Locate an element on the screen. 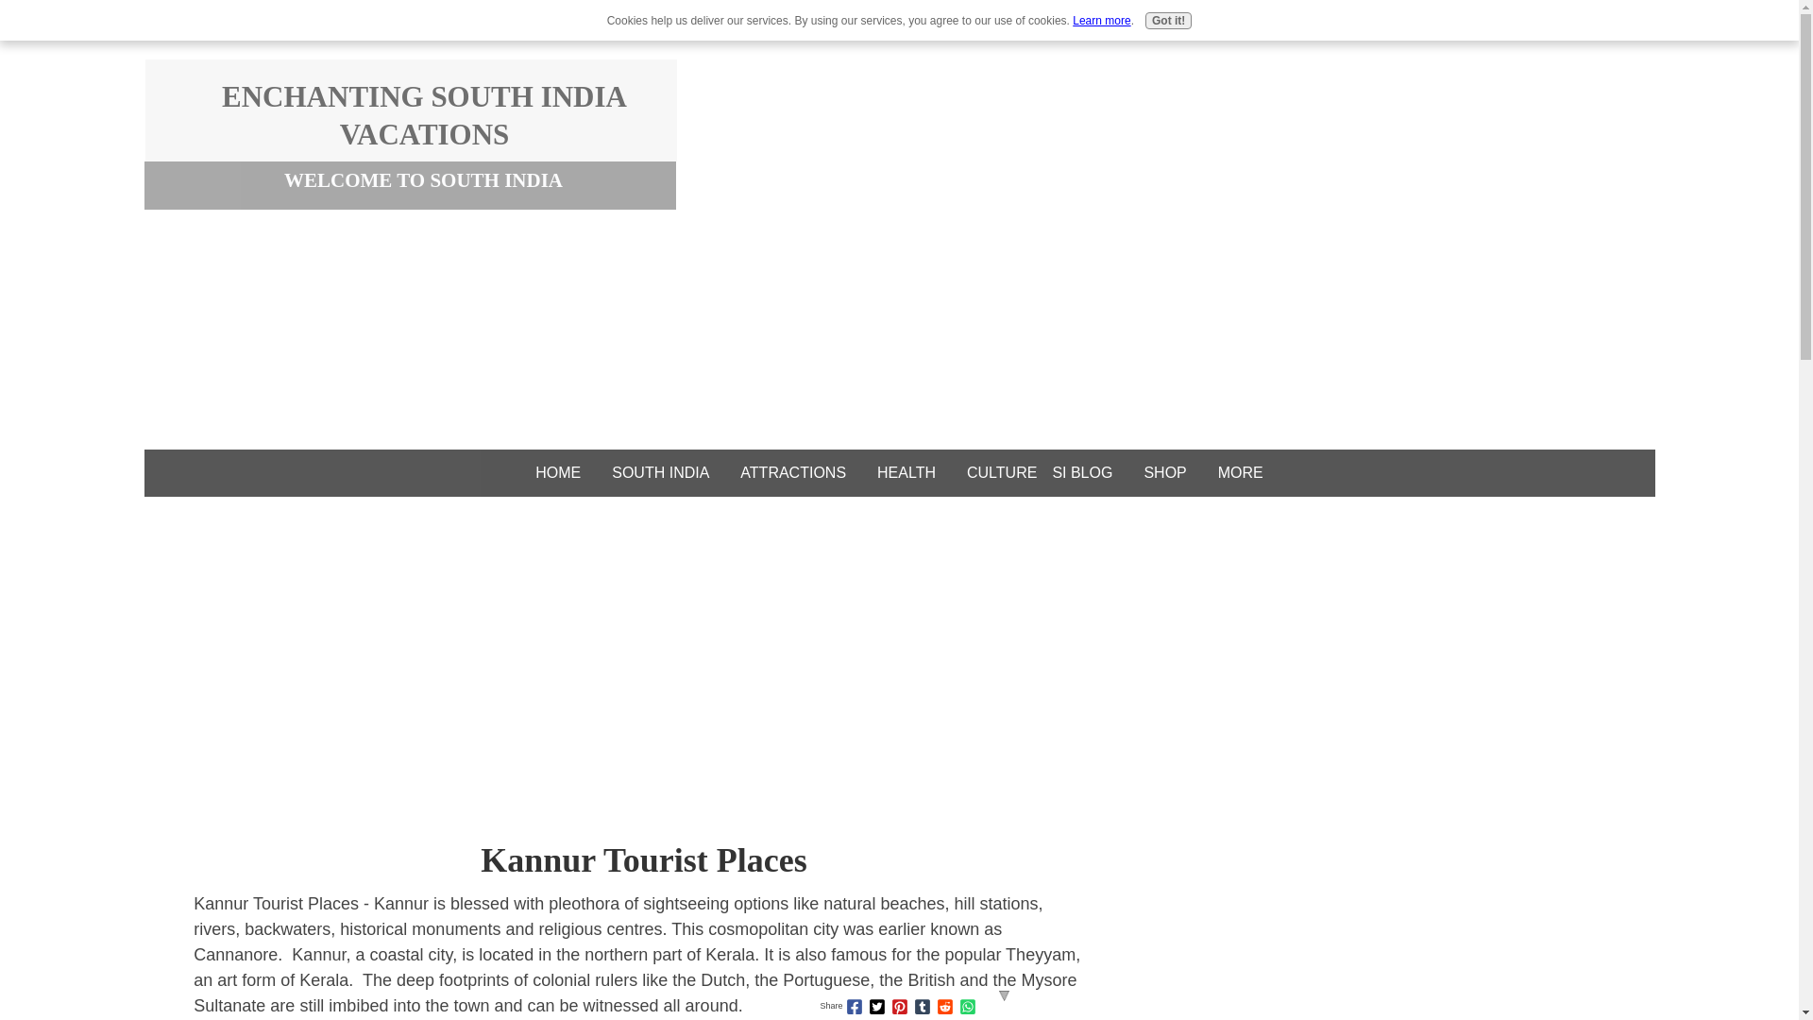 Image resolution: width=1813 pixels, height=1020 pixels. HOME is located at coordinates (557, 472).